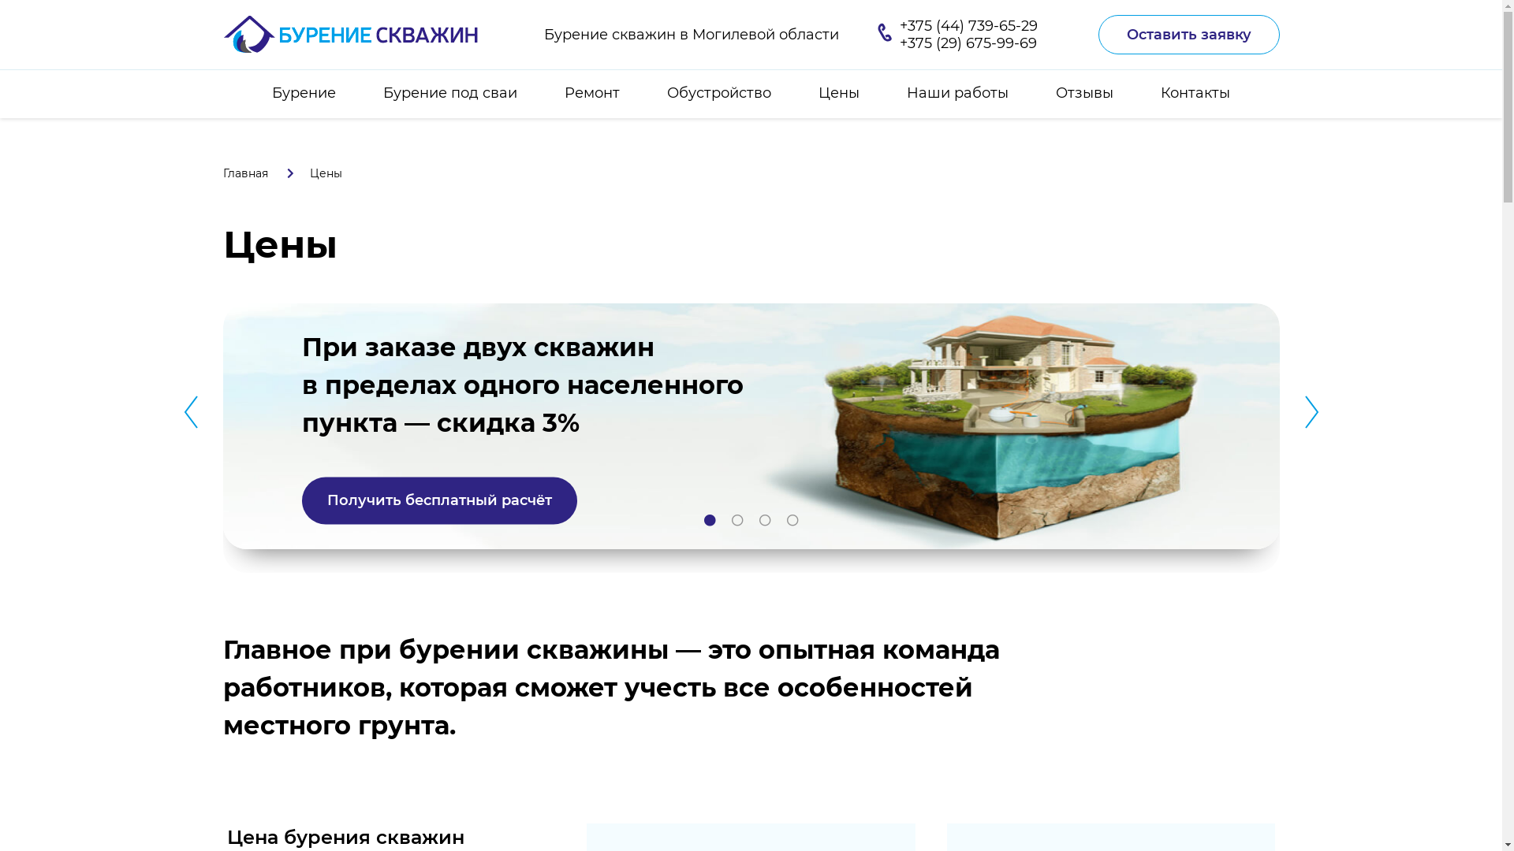 This screenshot has width=1514, height=851. What do you see at coordinates (737, 521) in the screenshot?
I see `2` at bounding box center [737, 521].